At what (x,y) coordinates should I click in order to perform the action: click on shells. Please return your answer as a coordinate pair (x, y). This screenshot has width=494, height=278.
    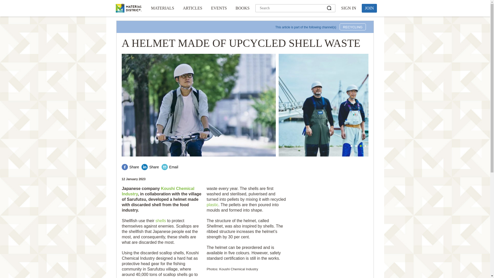
    Looking at the image, I should click on (161, 221).